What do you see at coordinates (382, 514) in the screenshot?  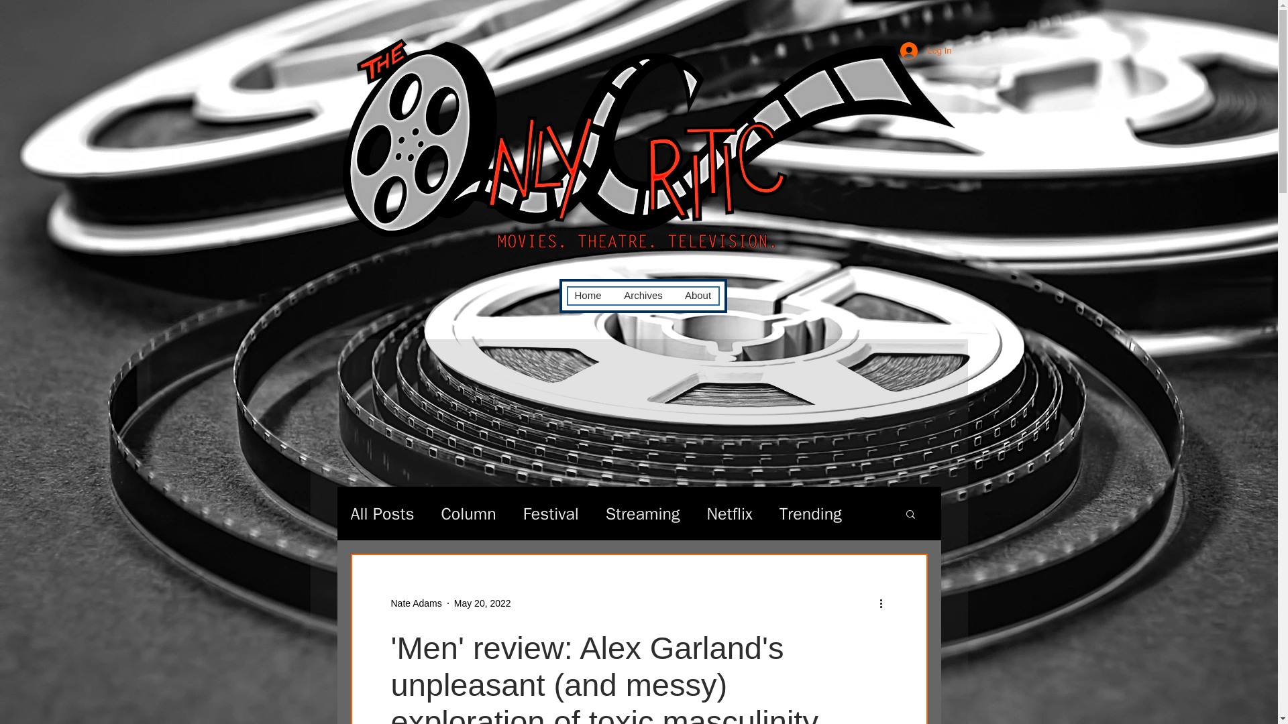 I see `All Posts` at bounding box center [382, 514].